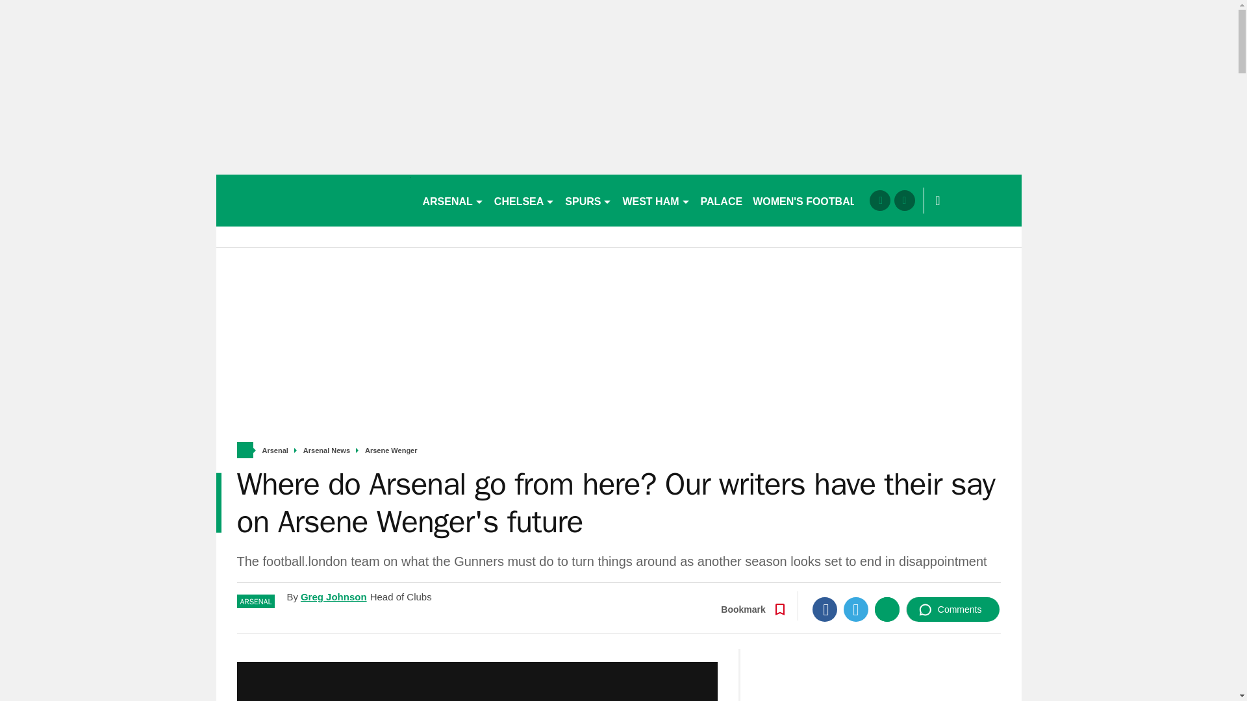  What do you see at coordinates (452, 200) in the screenshot?
I see `ARSENAL` at bounding box center [452, 200].